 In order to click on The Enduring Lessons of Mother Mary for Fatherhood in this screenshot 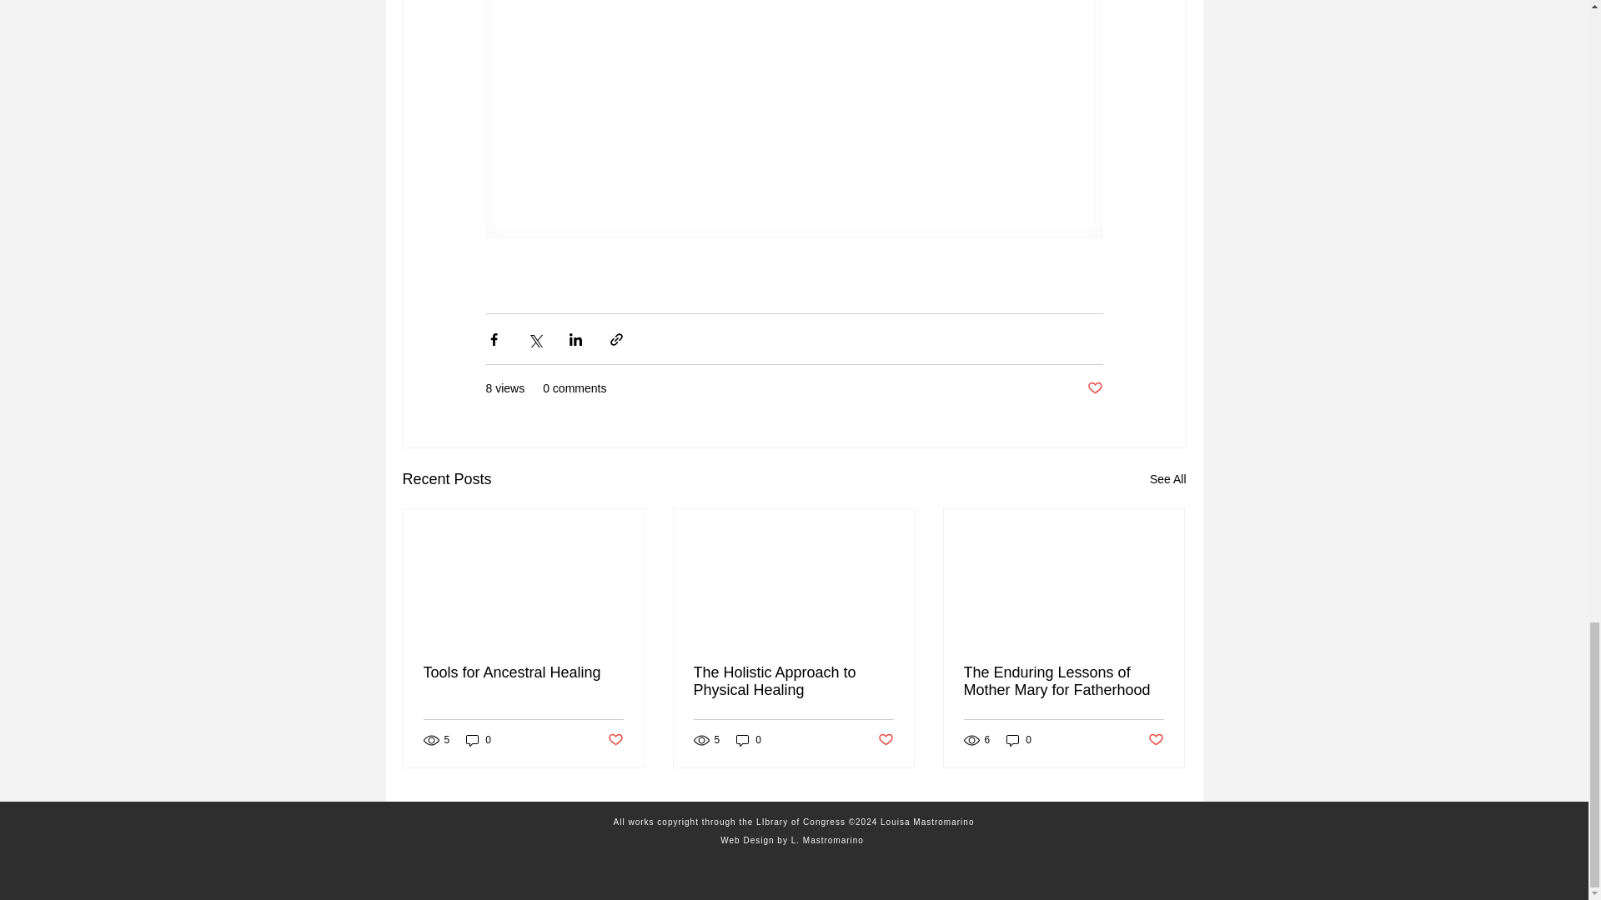, I will do `click(1063, 682)`.